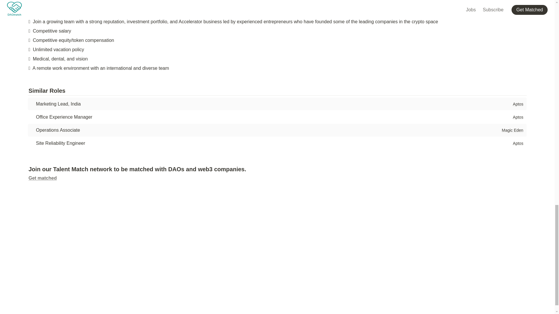 This screenshot has width=559, height=314. What do you see at coordinates (518, 104) in the screenshot?
I see `Aptos` at bounding box center [518, 104].